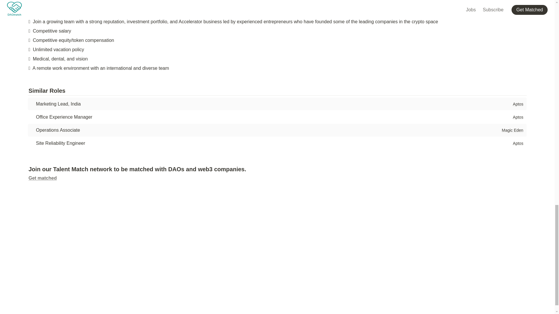 This screenshot has width=559, height=314. What do you see at coordinates (518, 104) in the screenshot?
I see `Aptos` at bounding box center [518, 104].